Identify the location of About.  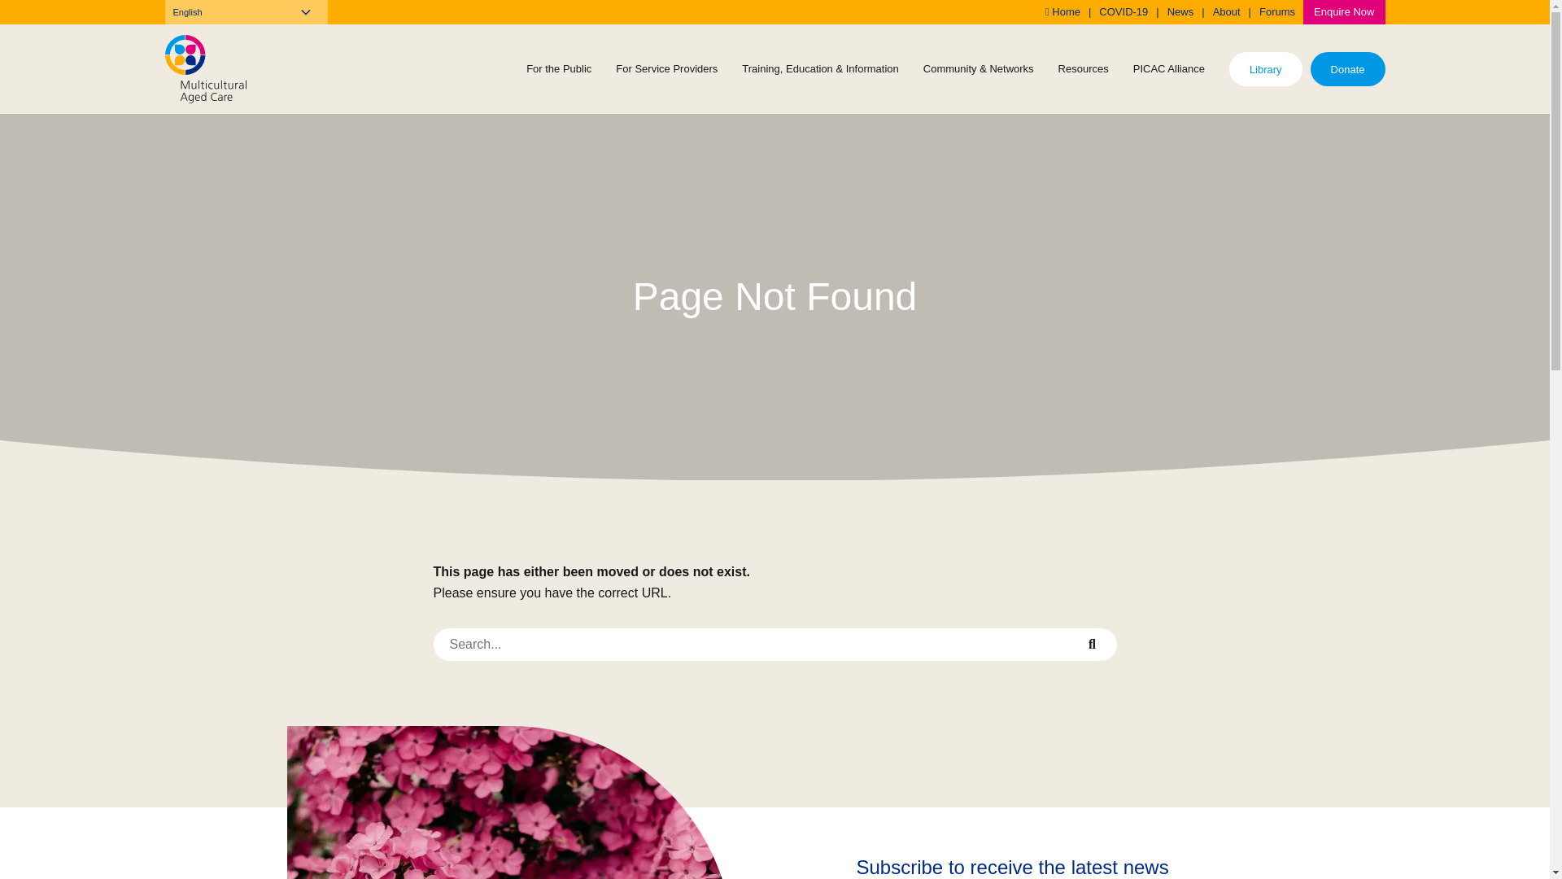
(1227, 11).